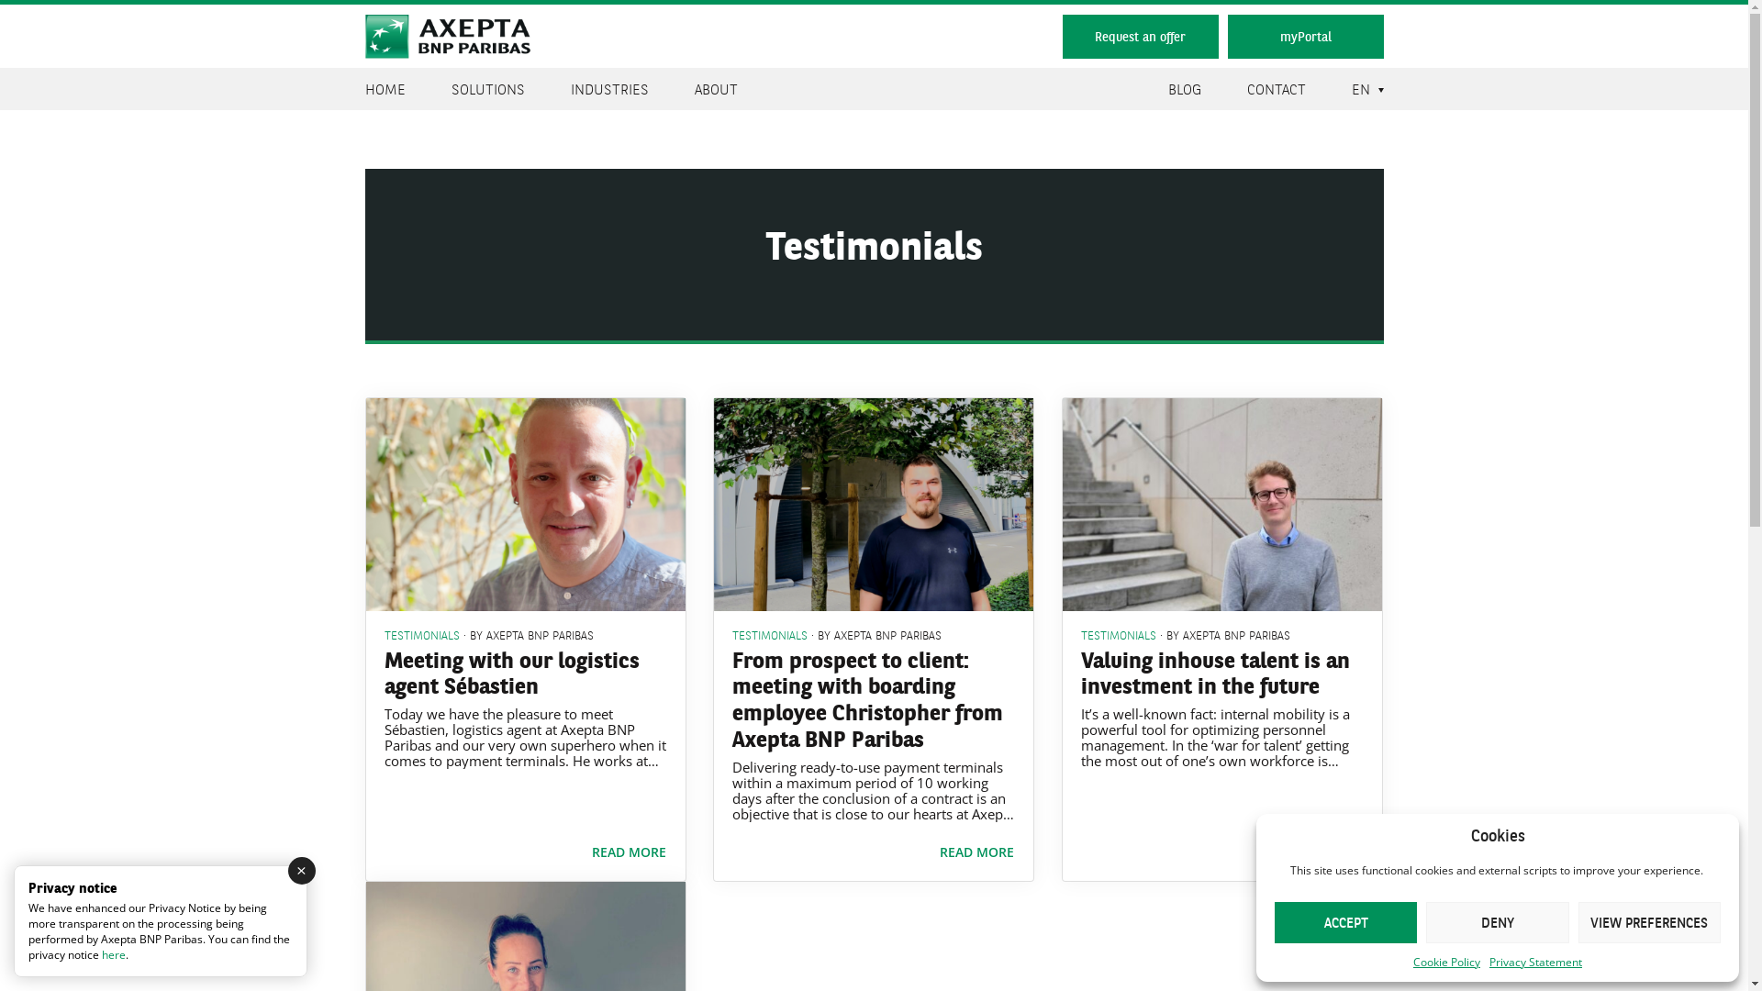 Image resolution: width=1762 pixels, height=991 pixels. What do you see at coordinates (488, 89) in the screenshot?
I see `SOLUTIONS` at bounding box center [488, 89].